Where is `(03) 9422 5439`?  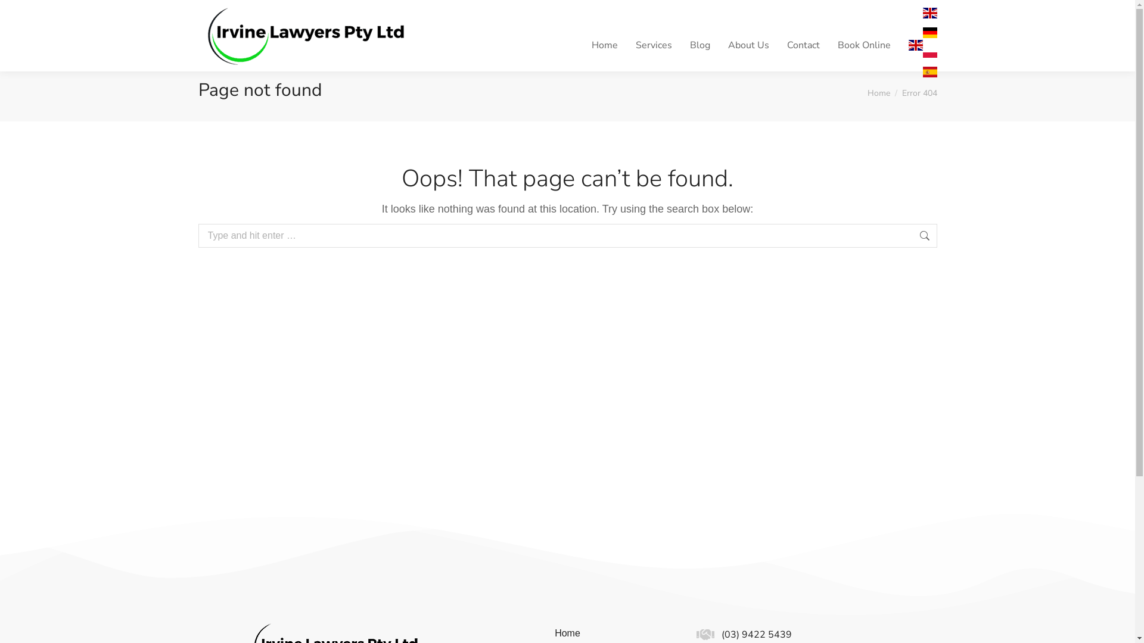
(03) 9422 5439 is located at coordinates (757, 635).